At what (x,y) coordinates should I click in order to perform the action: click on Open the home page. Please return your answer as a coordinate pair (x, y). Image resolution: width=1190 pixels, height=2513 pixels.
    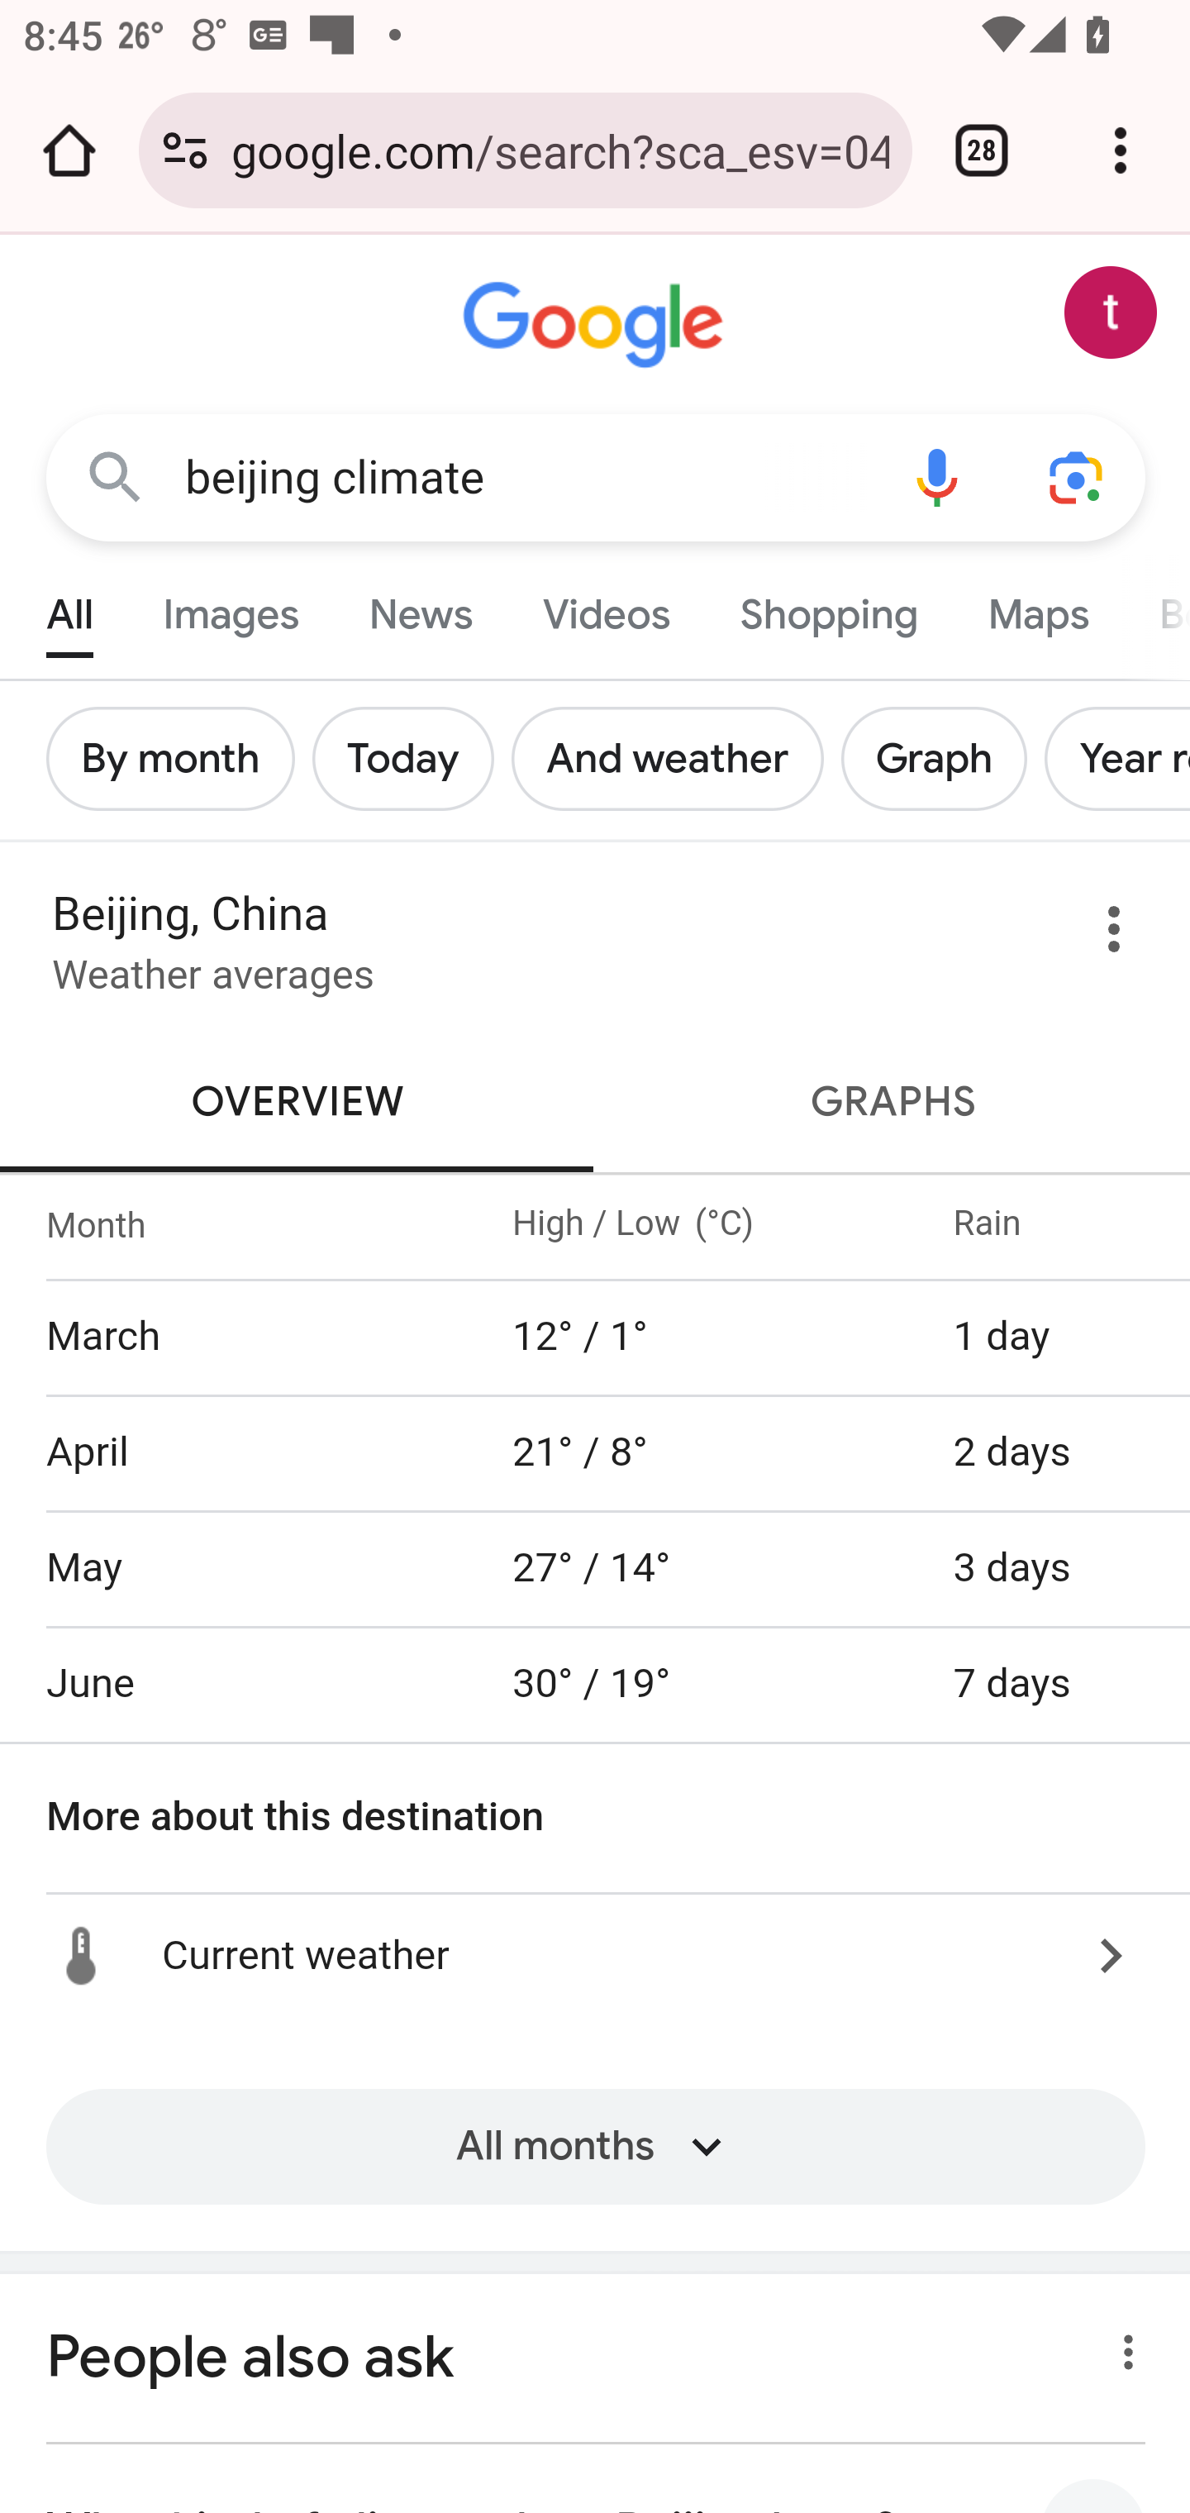
    Looking at the image, I should click on (69, 150).